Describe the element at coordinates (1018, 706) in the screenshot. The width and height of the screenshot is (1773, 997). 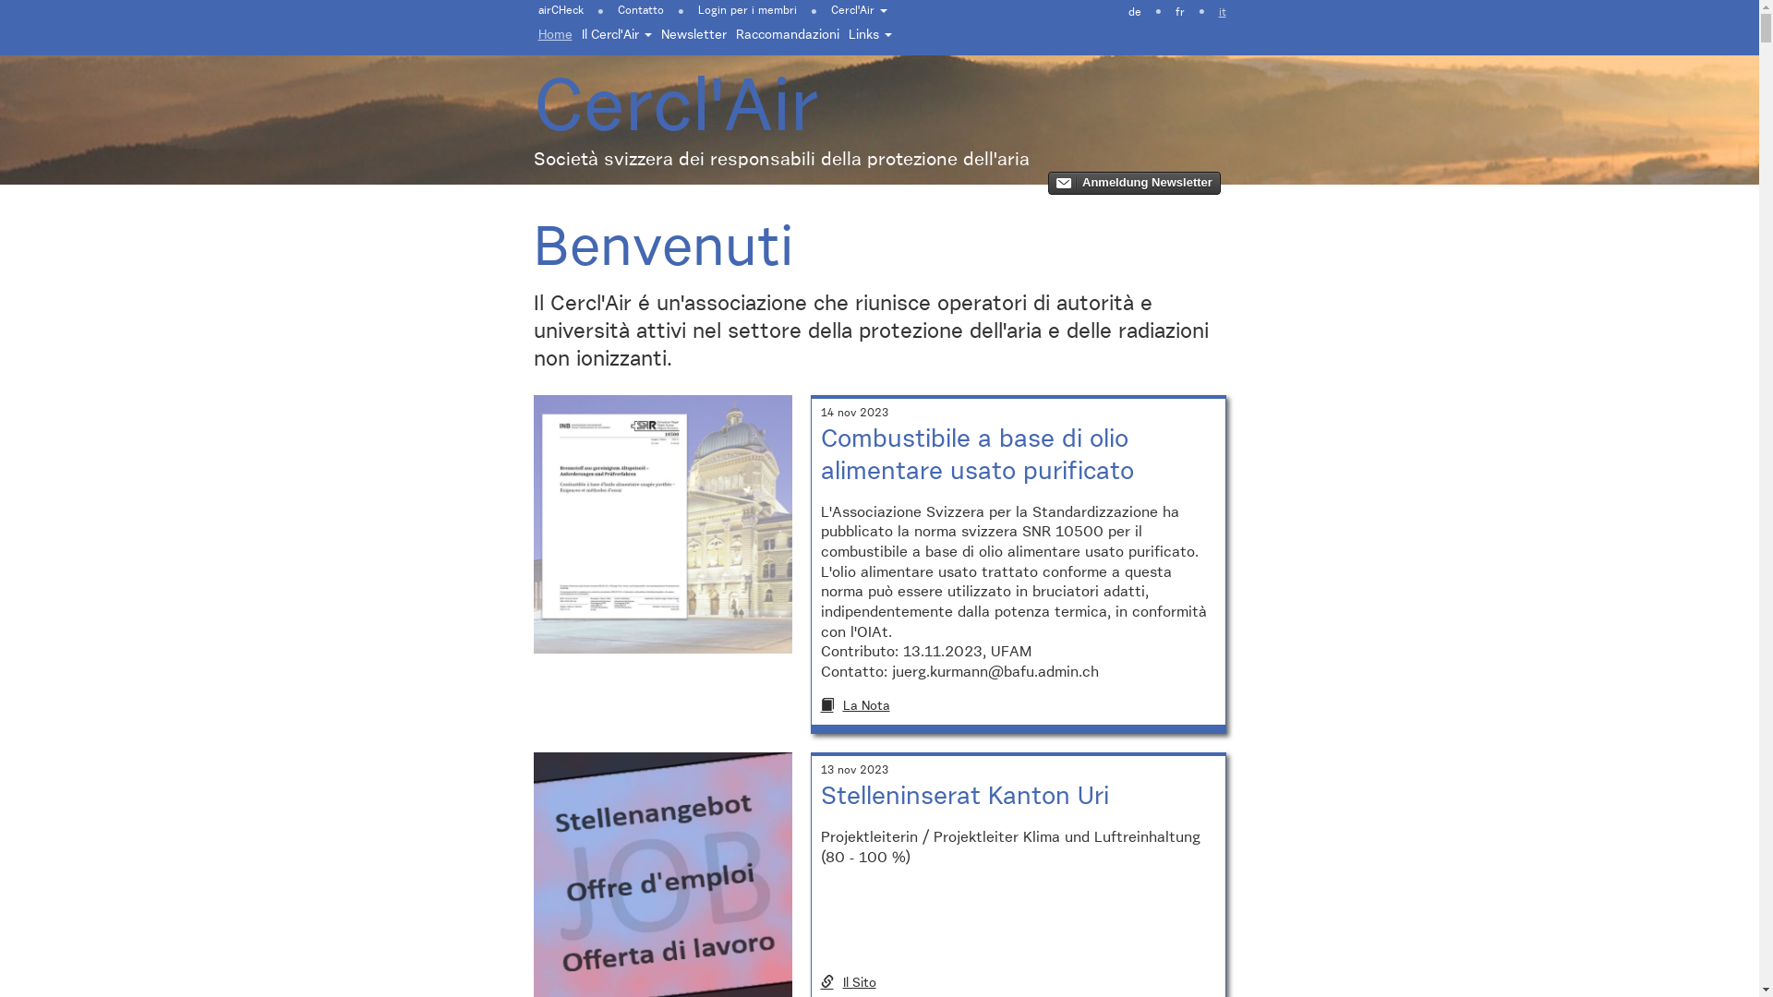
I see `La Nota` at that location.